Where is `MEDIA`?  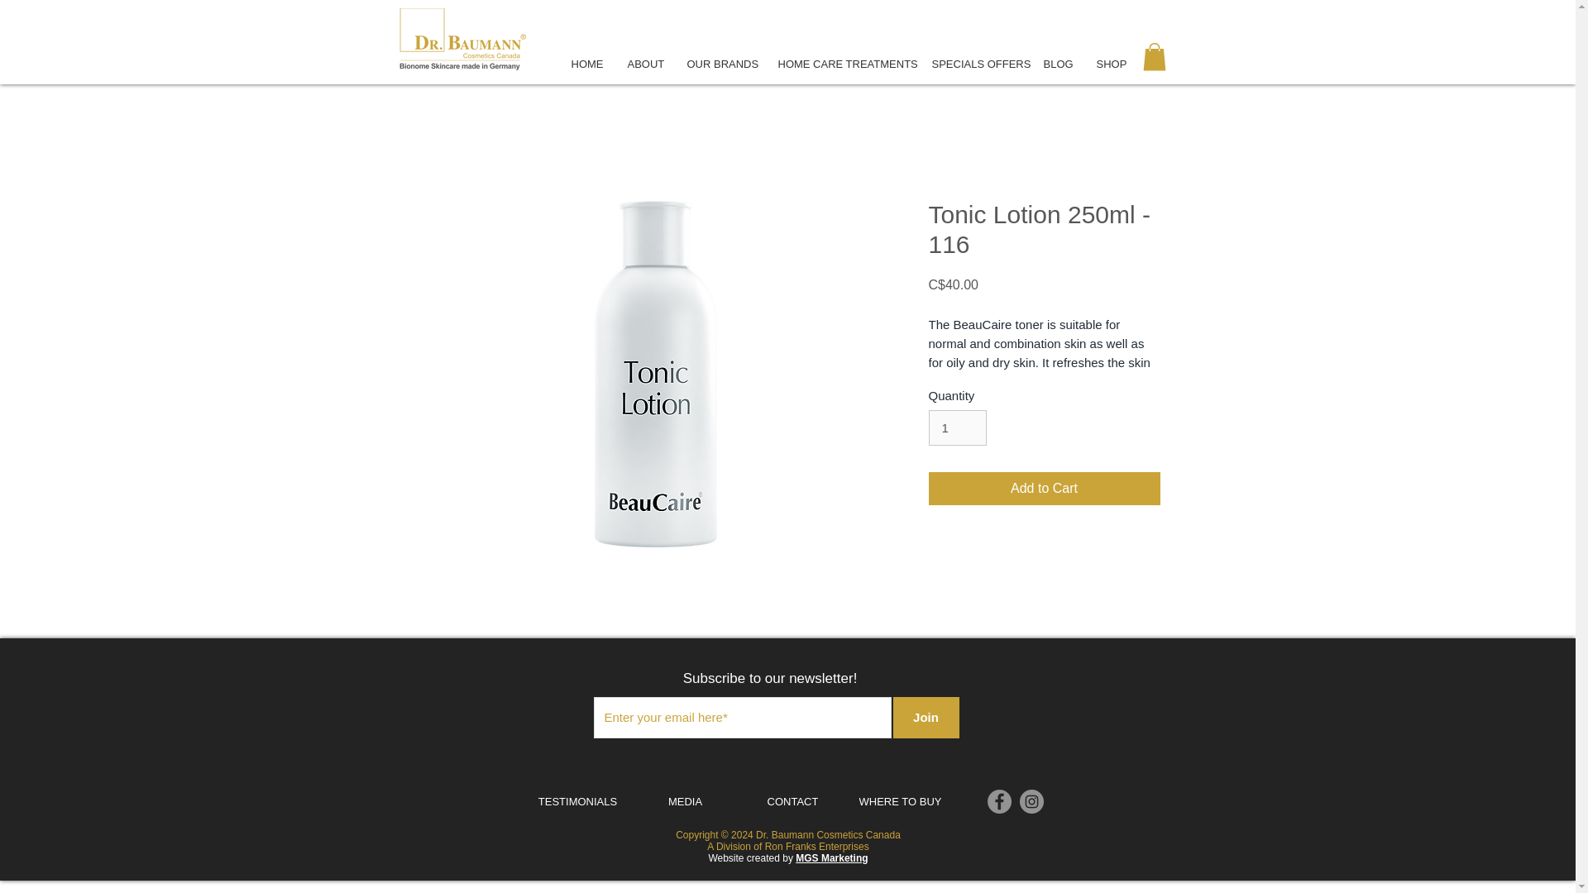 MEDIA is located at coordinates (686, 802).